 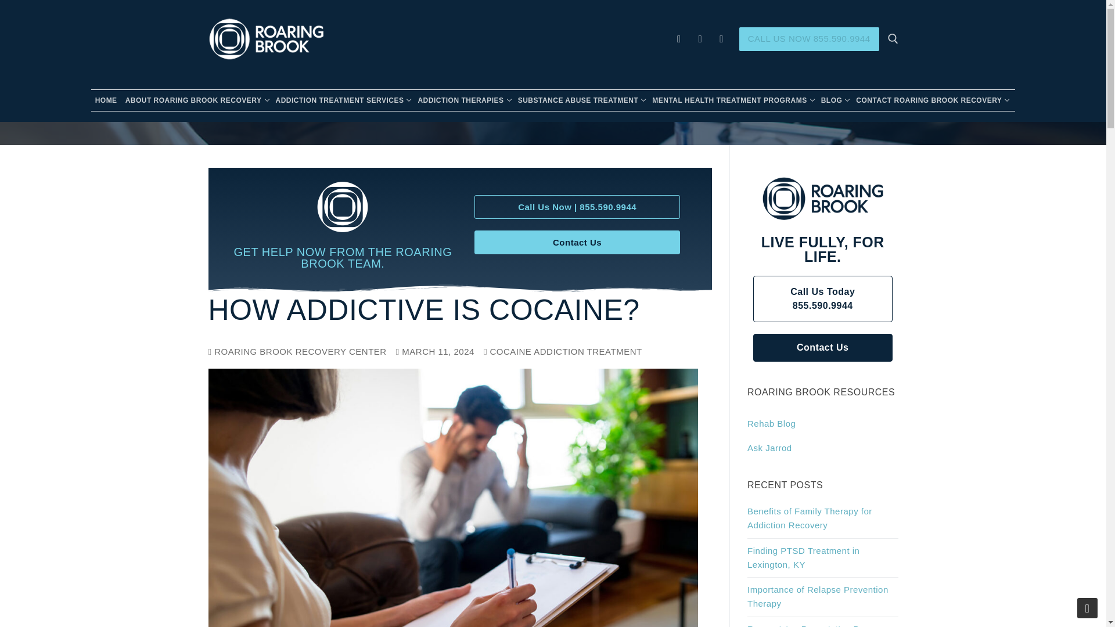 What do you see at coordinates (463, 100) in the screenshot?
I see `LinkedIn` at bounding box center [463, 100].